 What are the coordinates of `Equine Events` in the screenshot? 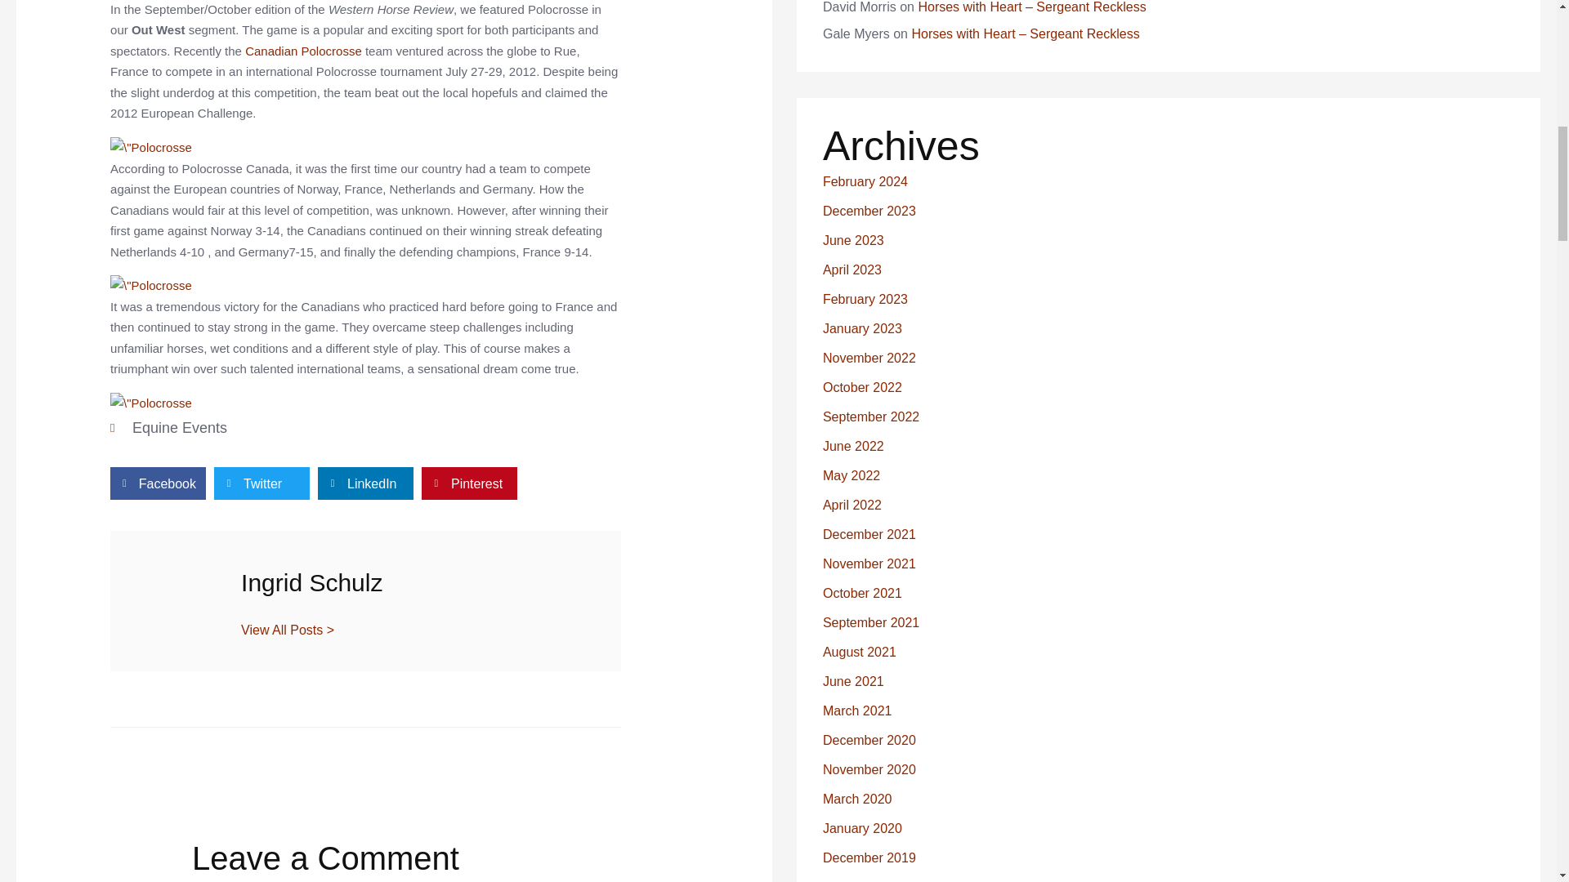 It's located at (180, 428).